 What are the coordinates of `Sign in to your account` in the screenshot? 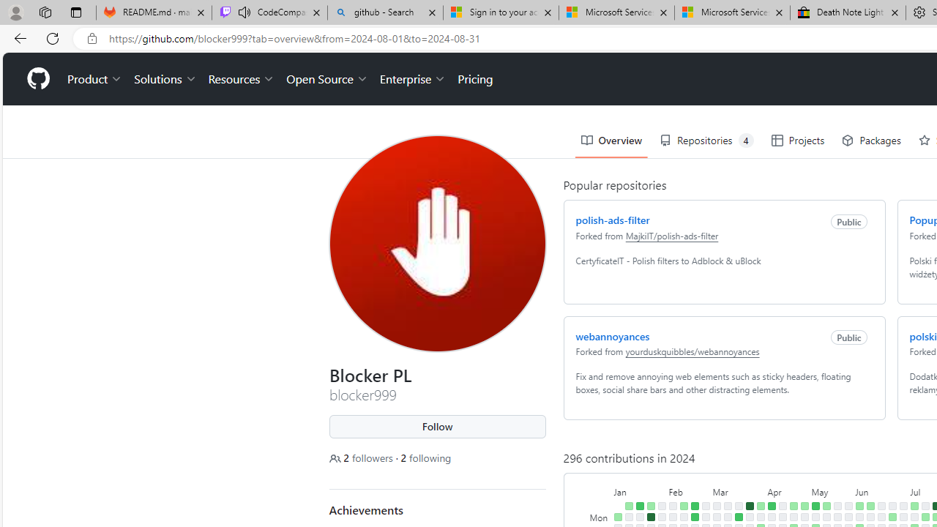 It's located at (501, 13).